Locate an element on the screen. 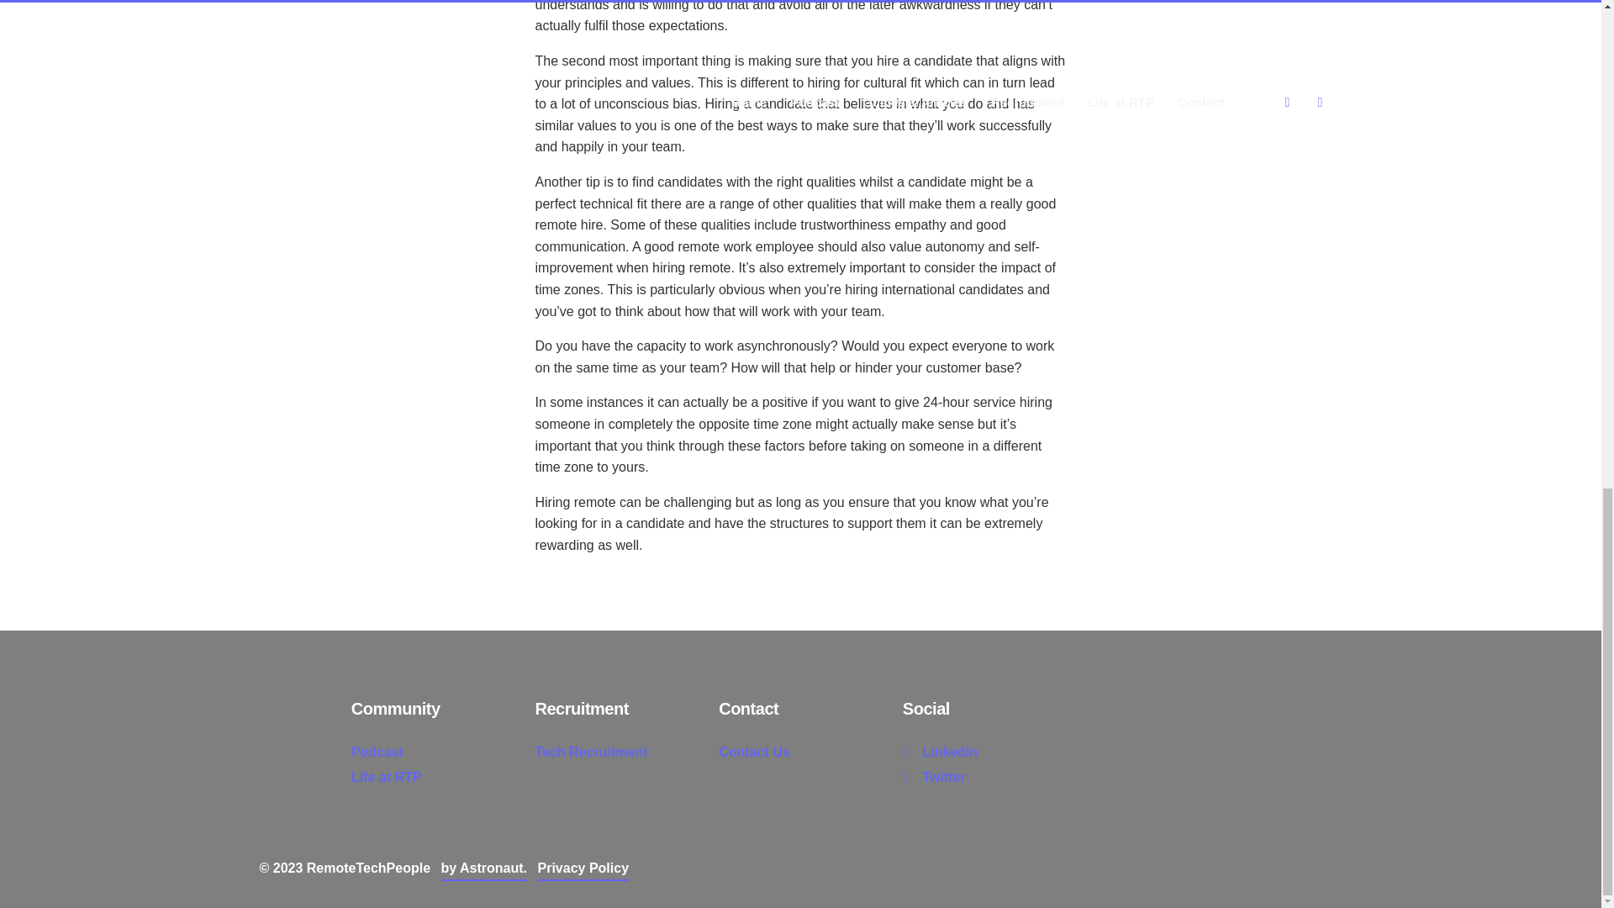 This screenshot has width=1614, height=908. Tech Recruitment is located at coordinates (592, 750).